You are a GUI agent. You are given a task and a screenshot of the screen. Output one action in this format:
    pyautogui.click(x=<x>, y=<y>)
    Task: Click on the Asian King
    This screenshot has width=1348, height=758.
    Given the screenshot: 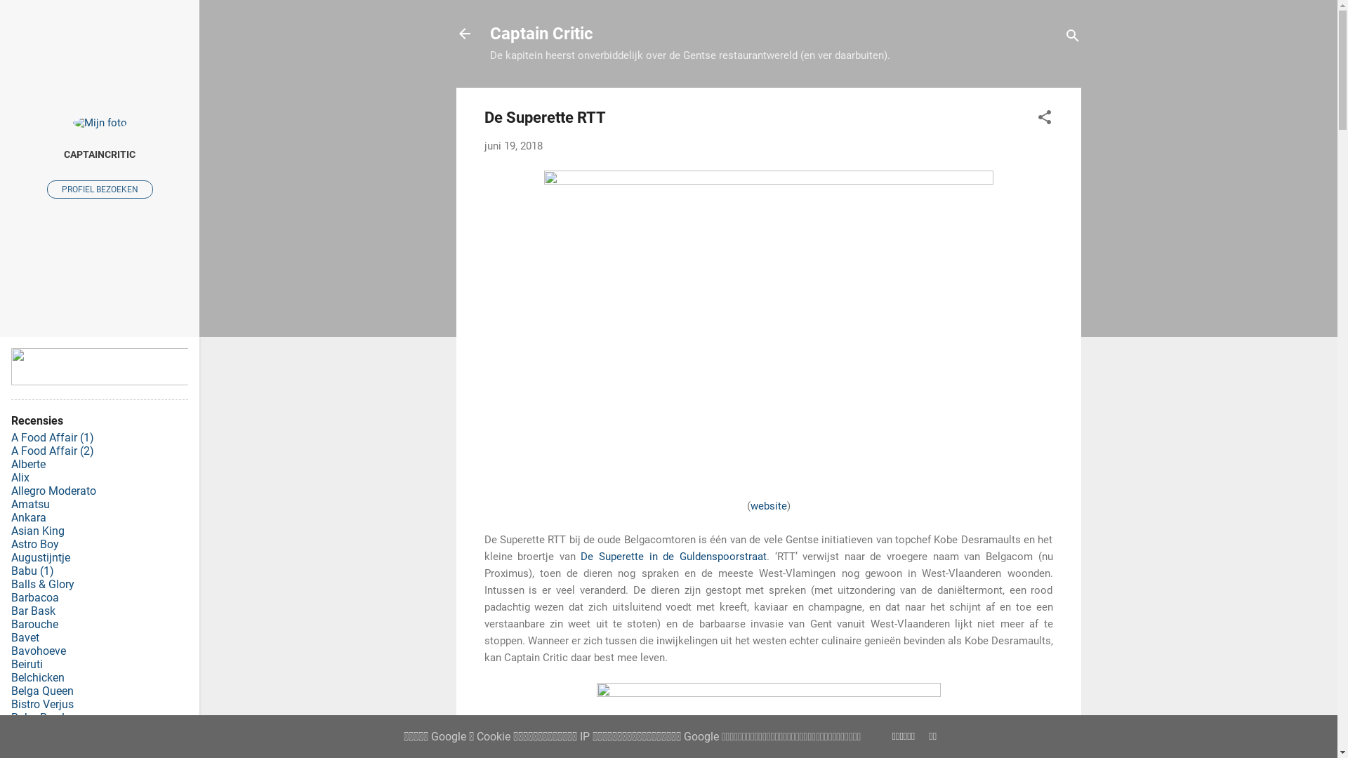 What is the action you would take?
    pyautogui.click(x=38, y=531)
    